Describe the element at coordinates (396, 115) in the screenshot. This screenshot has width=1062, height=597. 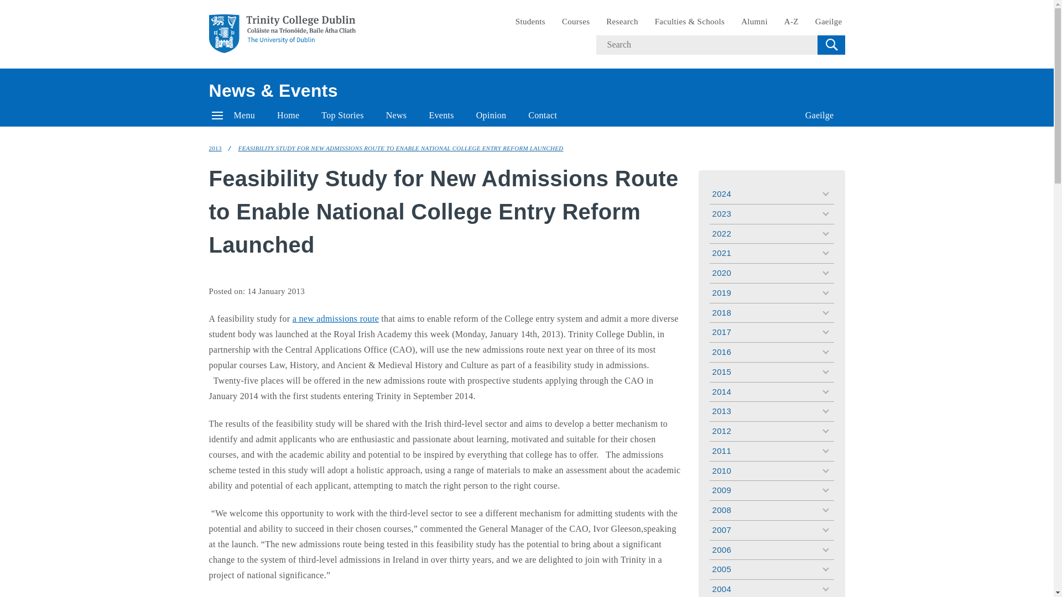
I see `News` at that location.